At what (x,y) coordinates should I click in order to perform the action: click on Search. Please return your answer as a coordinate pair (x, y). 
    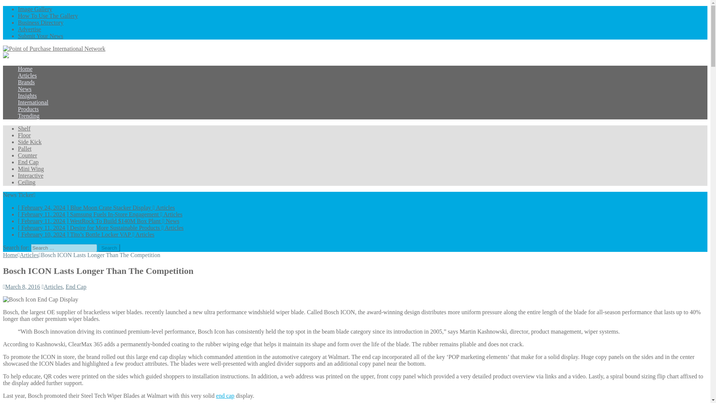
    Looking at the image, I should click on (109, 248).